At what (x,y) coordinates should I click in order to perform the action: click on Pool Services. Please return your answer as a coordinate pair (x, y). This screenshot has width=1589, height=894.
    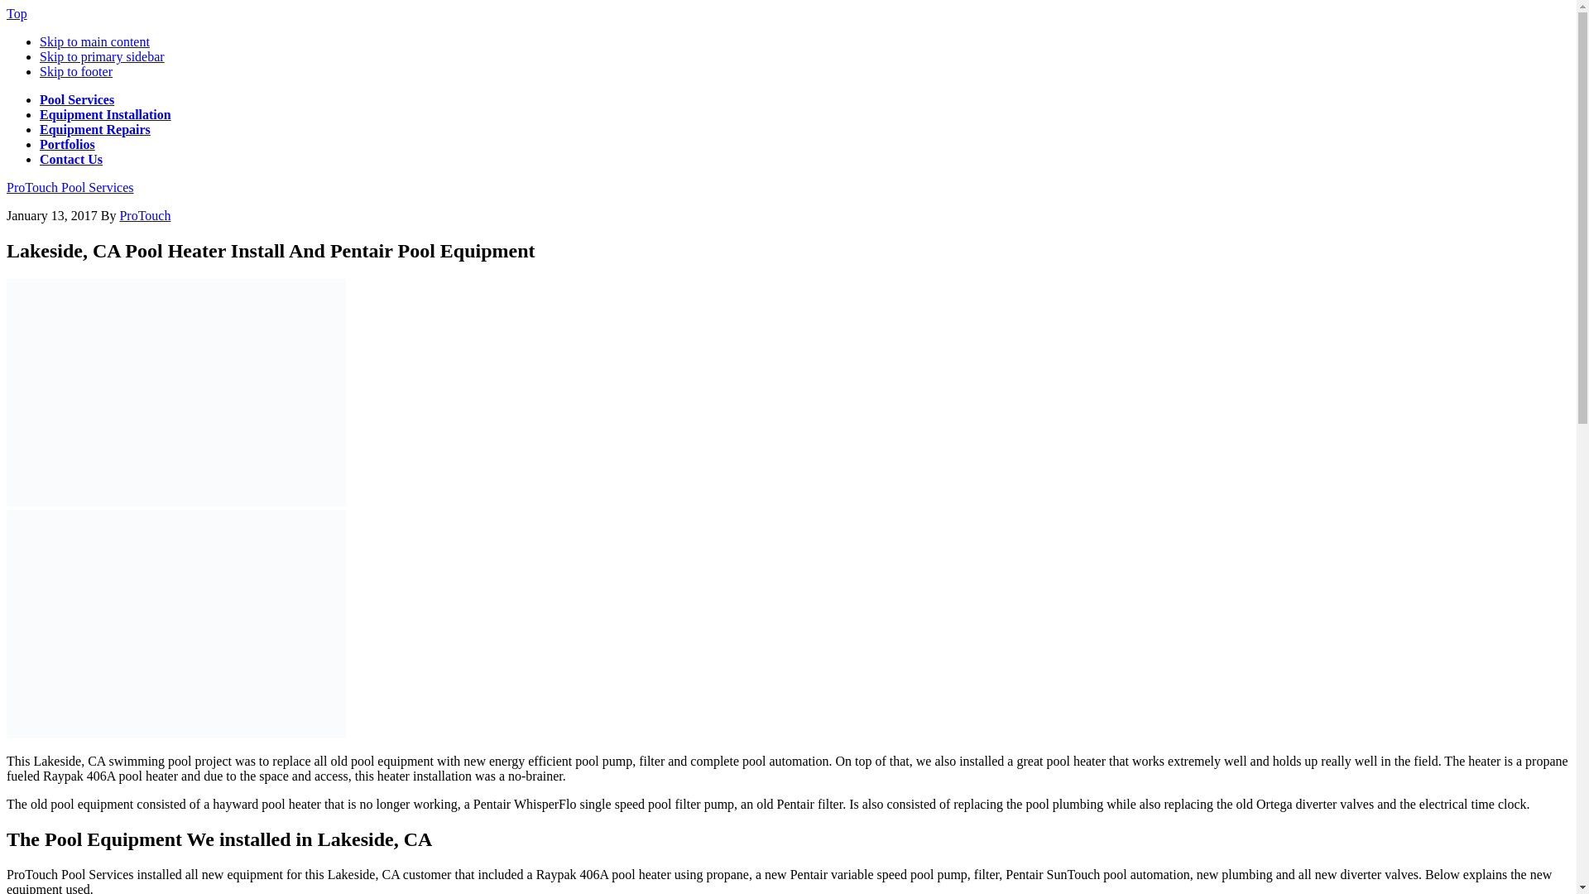
    Looking at the image, I should click on (77, 99).